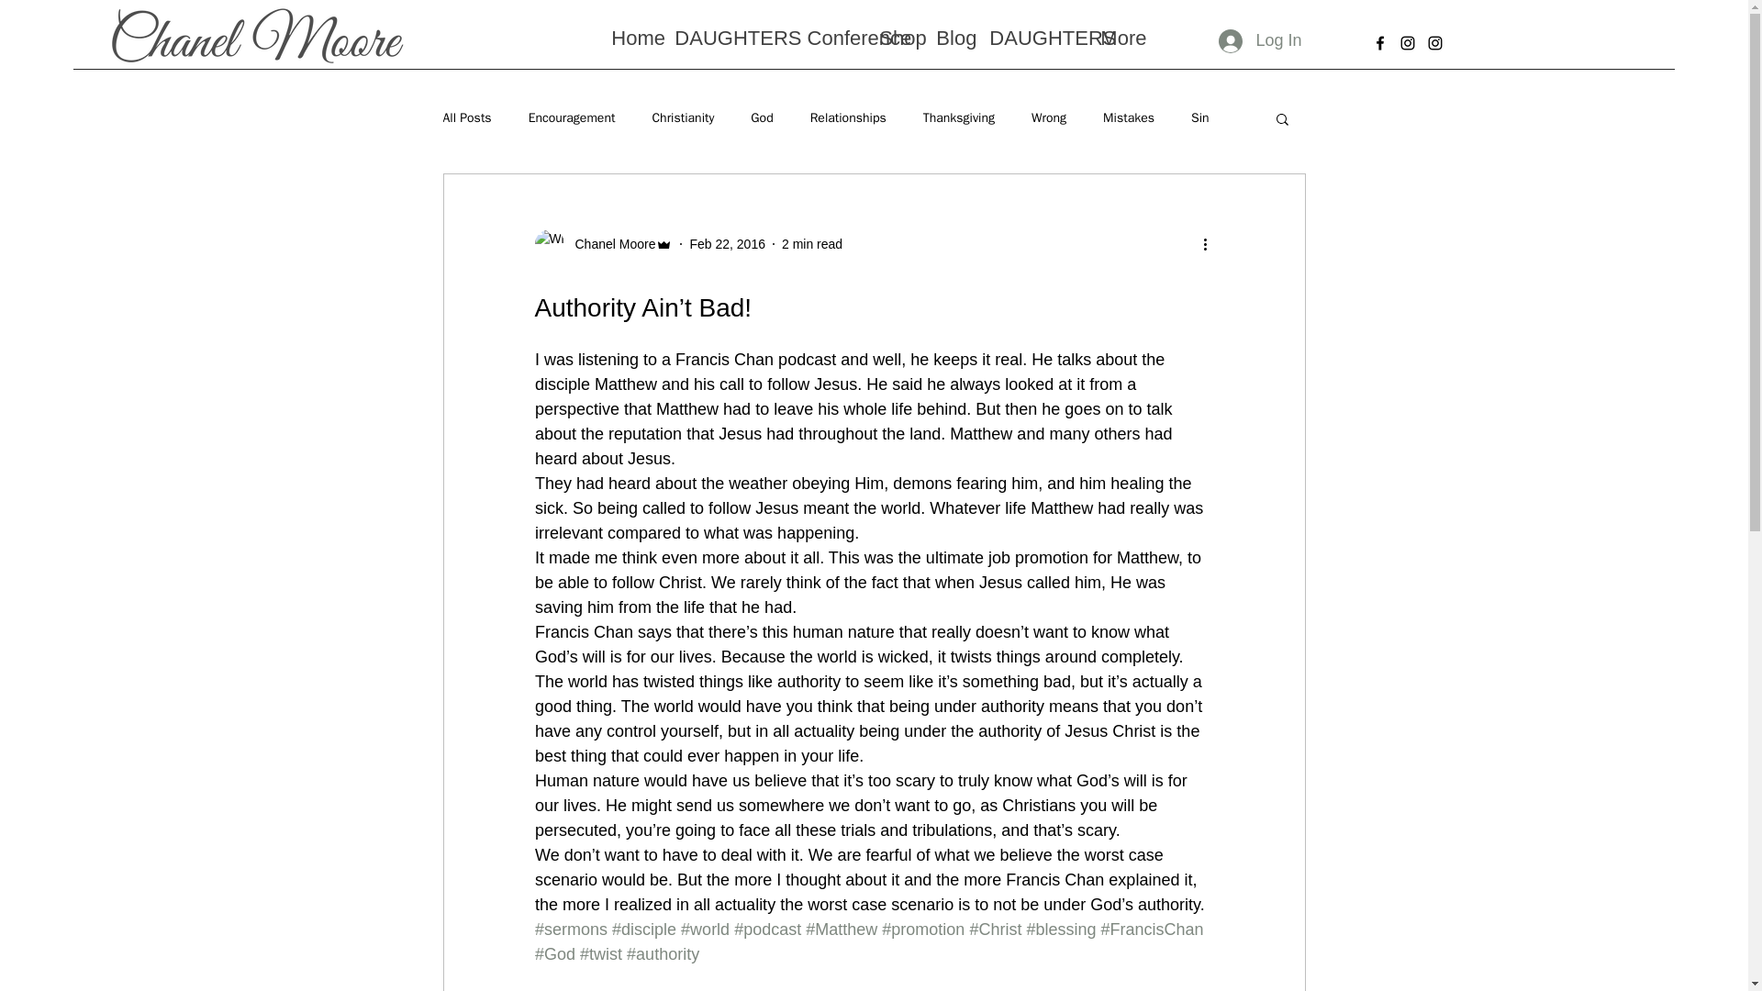 The image size is (1762, 991). Describe the element at coordinates (466, 117) in the screenshot. I see `All Posts` at that location.